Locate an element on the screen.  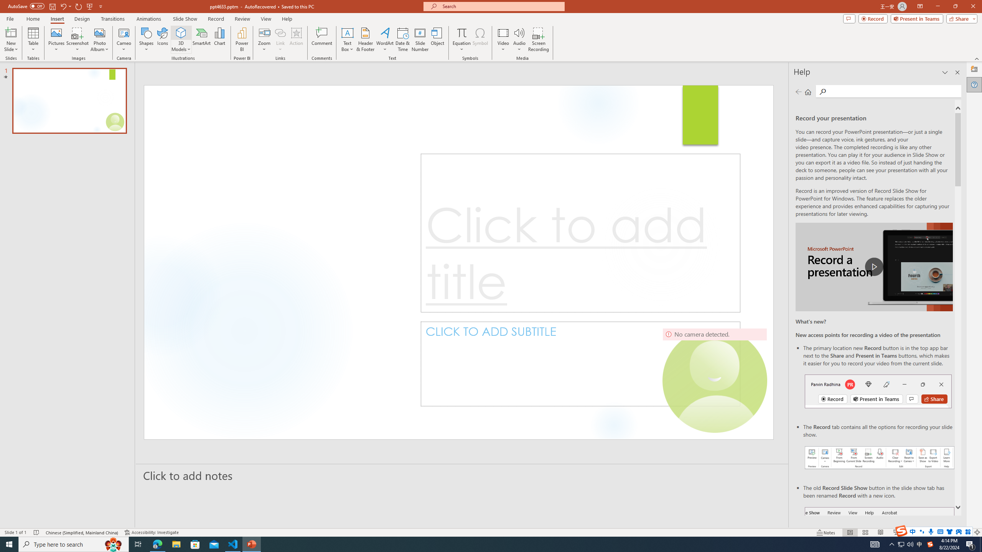
Power BI is located at coordinates (242, 39).